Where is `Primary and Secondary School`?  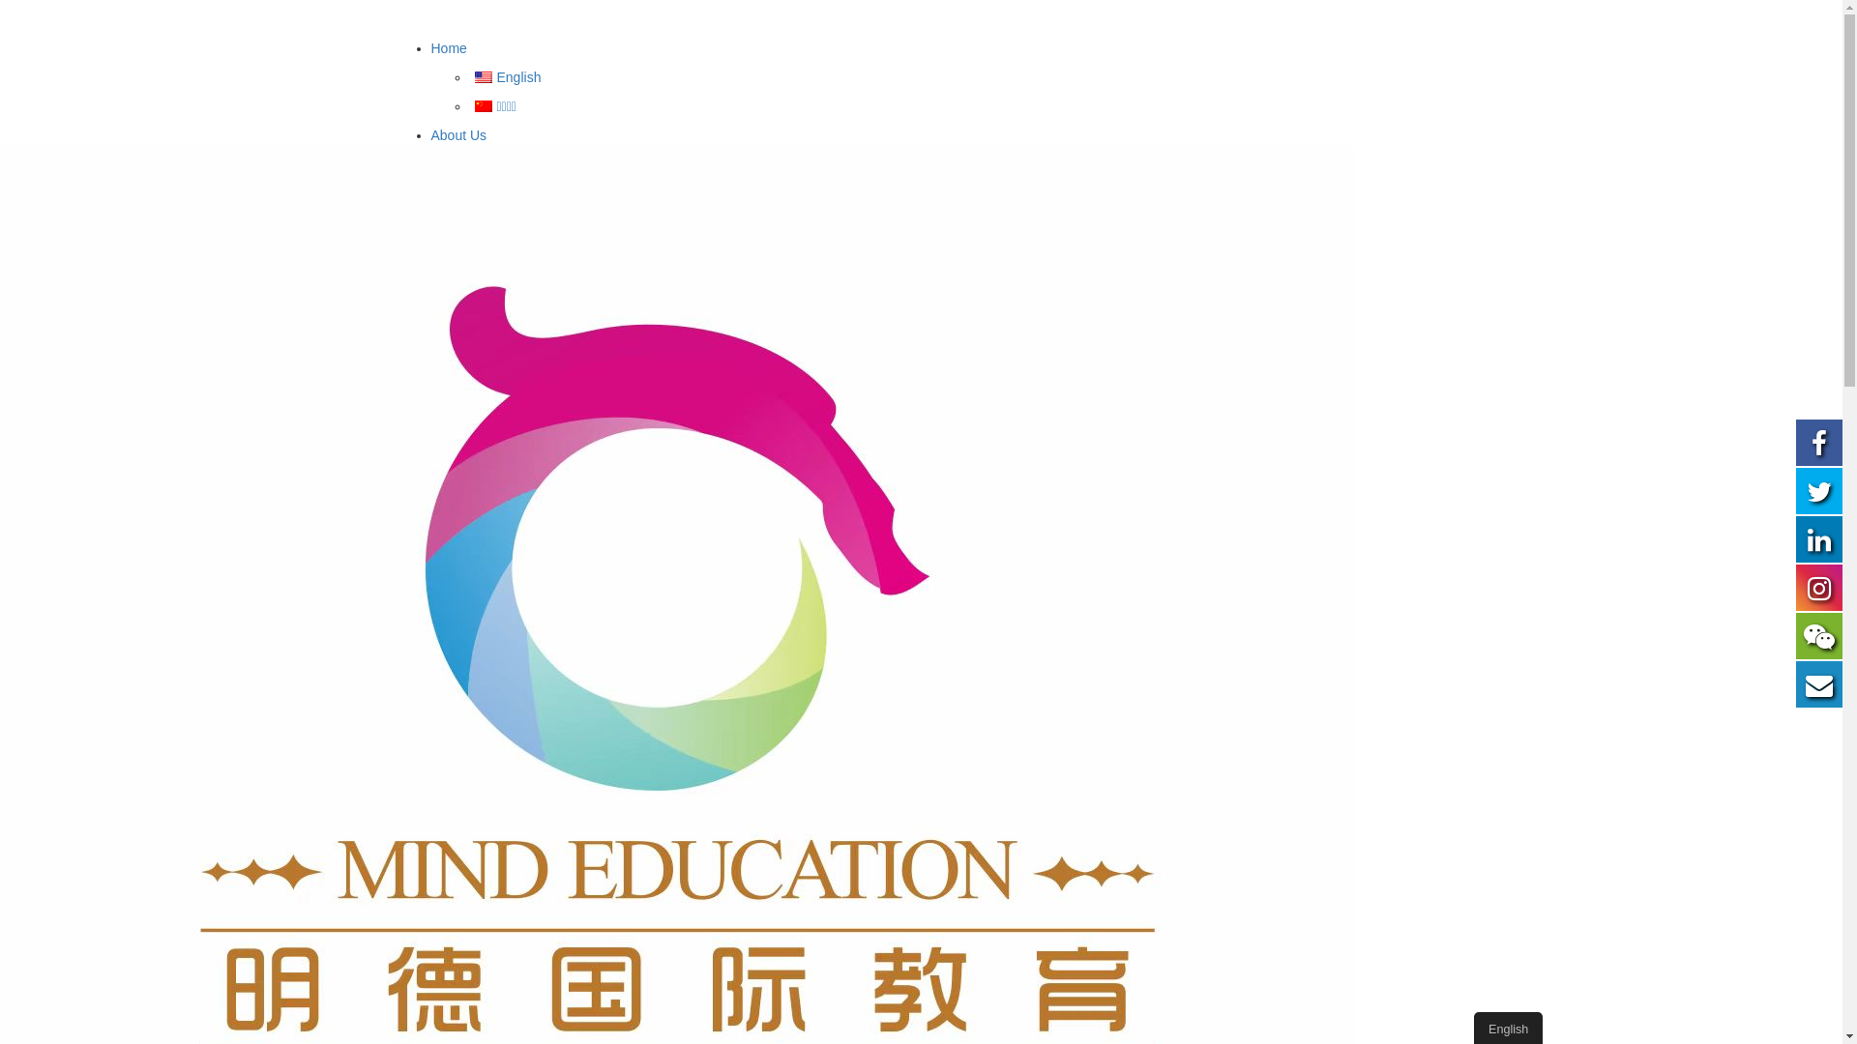
Primary and Secondary School is located at coordinates (563, 283).